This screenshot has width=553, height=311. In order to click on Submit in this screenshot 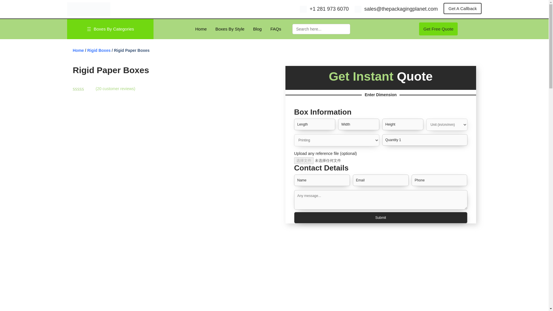, I will do `click(381, 218)`.